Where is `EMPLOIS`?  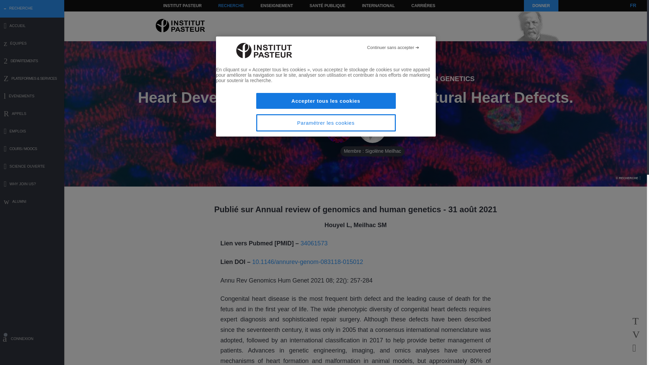 EMPLOIS is located at coordinates (32, 132).